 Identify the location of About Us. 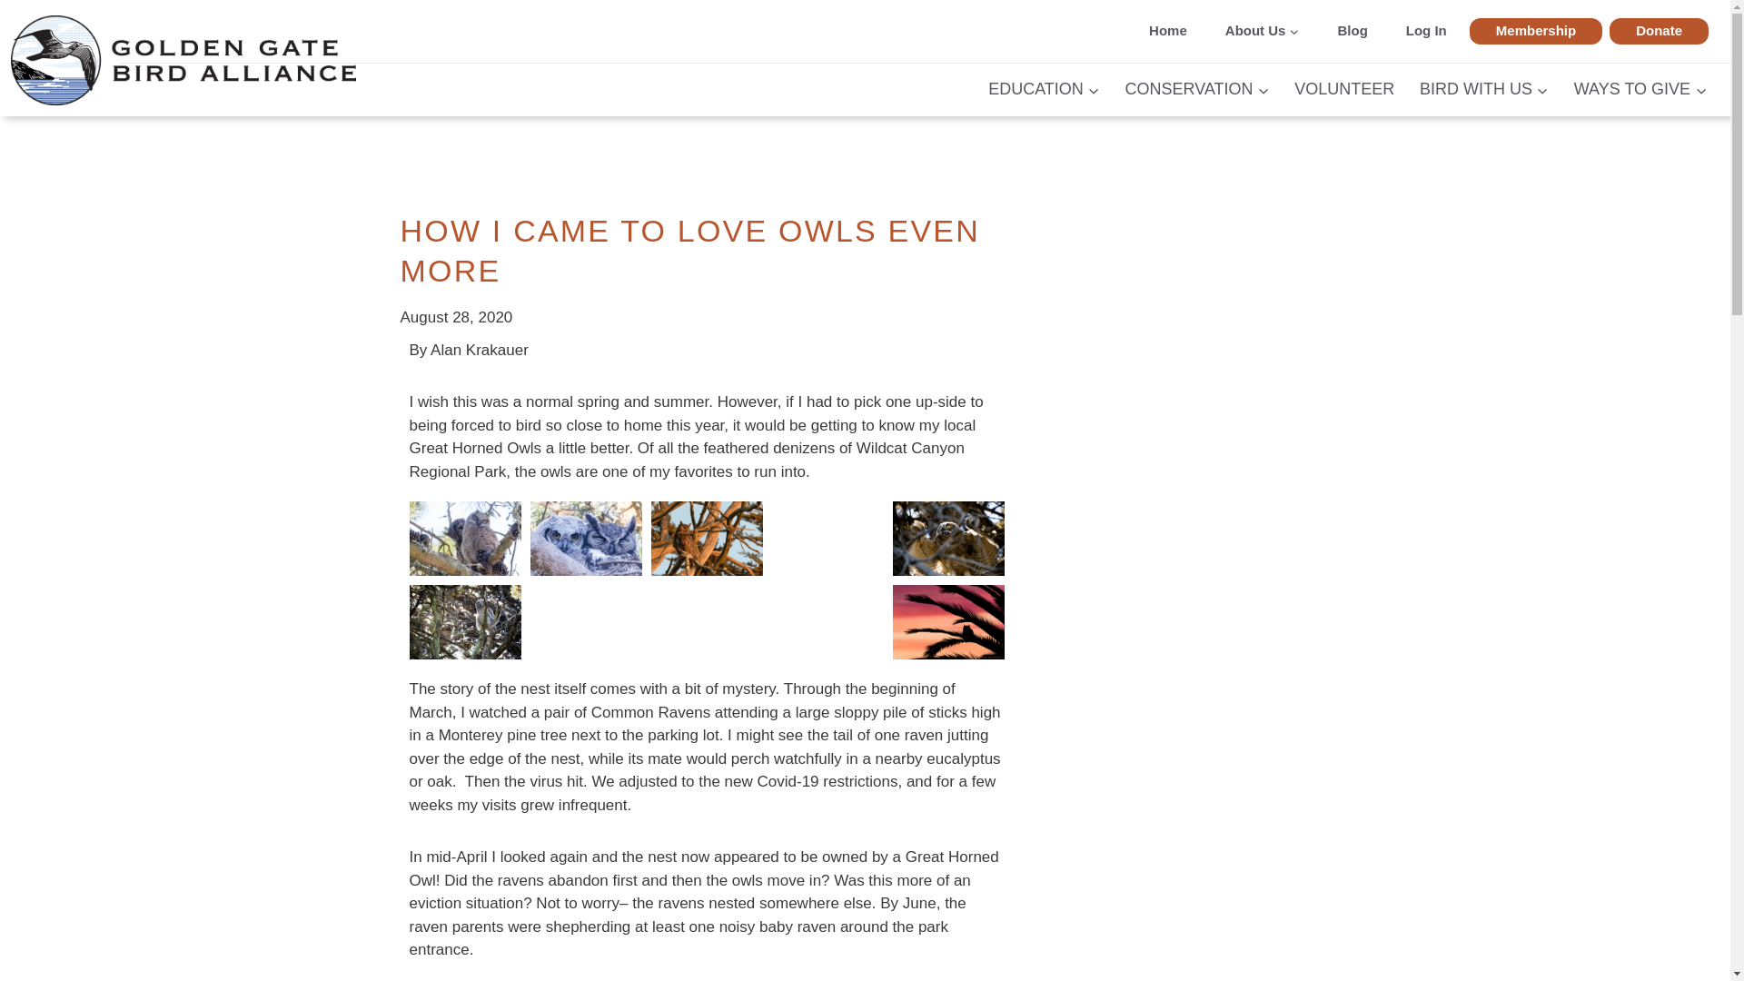
(1263, 31).